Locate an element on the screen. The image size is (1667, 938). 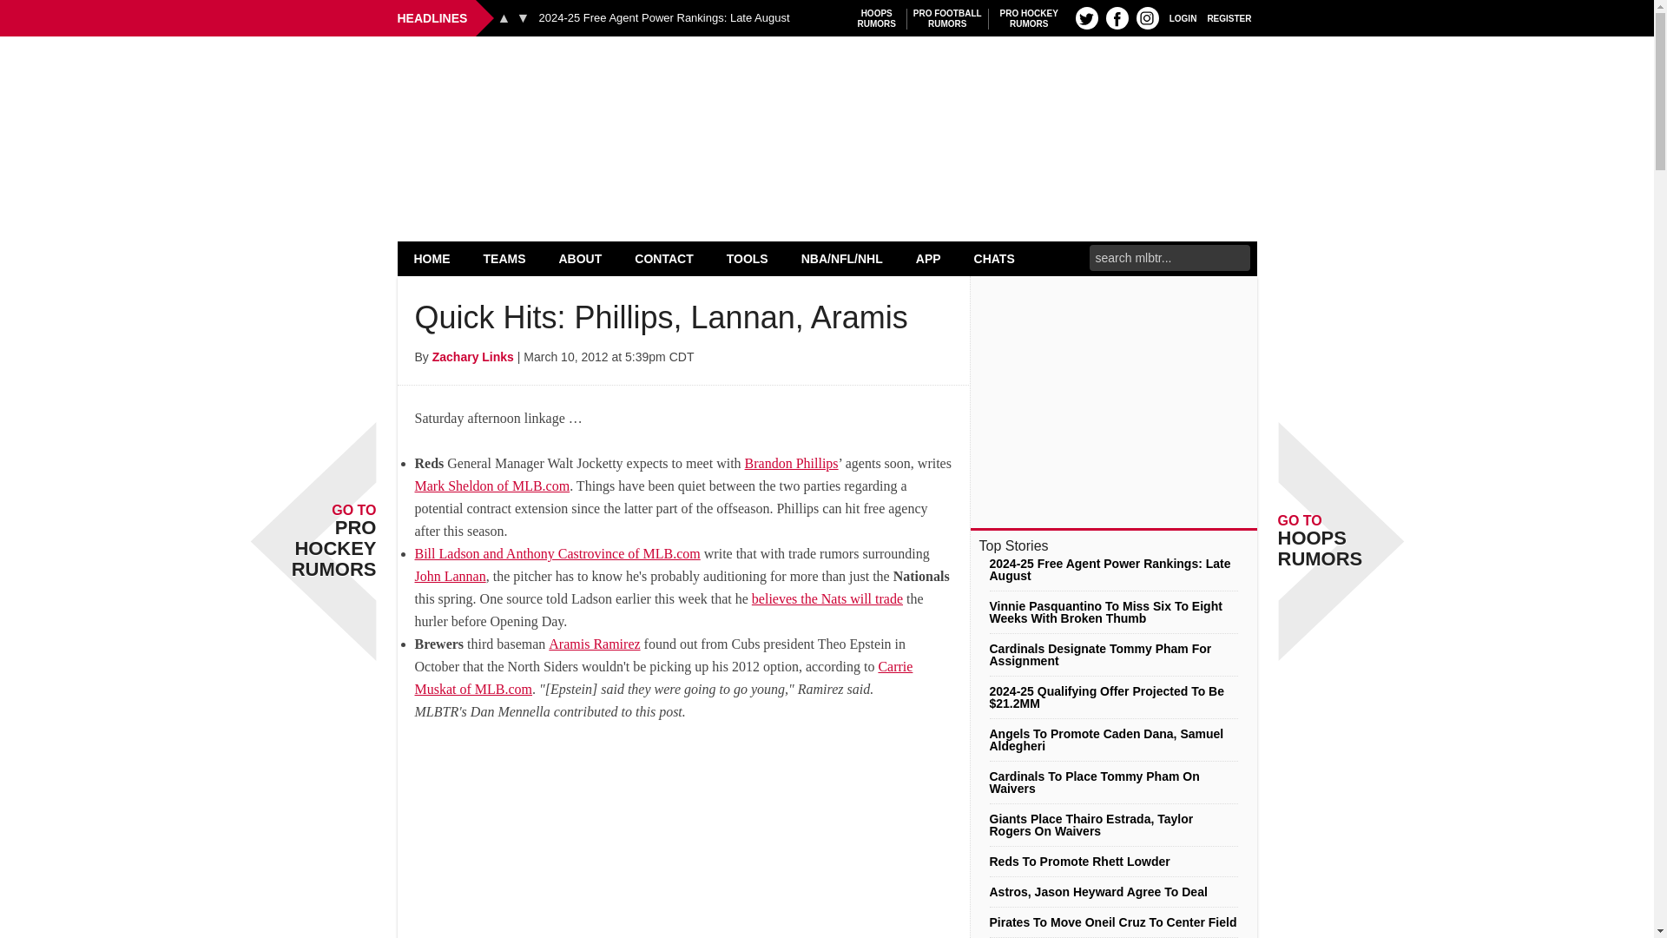
LOGIN is located at coordinates (1117, 17).